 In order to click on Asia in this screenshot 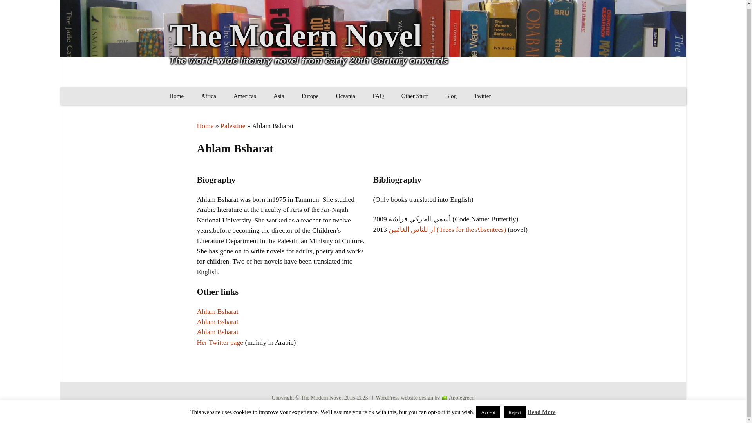, I will do `click(279, 96)`.